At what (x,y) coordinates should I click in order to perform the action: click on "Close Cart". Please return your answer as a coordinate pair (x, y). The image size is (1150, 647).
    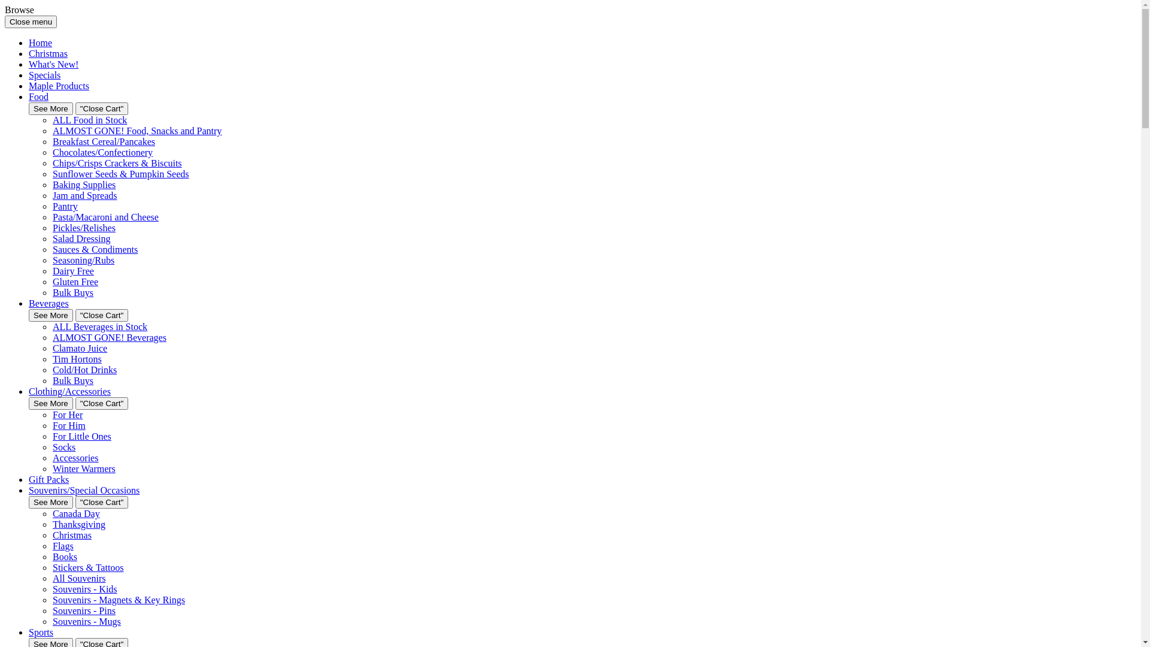
    Looking at the image, I should click on (102, 404).